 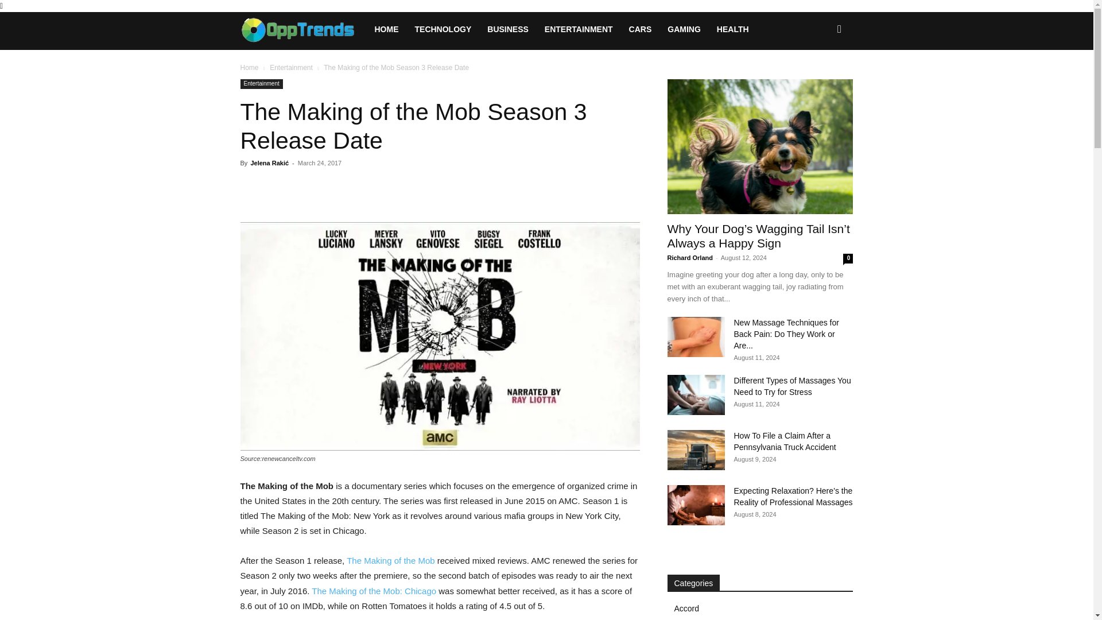 What do you see at coordinates (641, 29) in the screenshot?
I see `CARS` at bounding box center [641, 29].